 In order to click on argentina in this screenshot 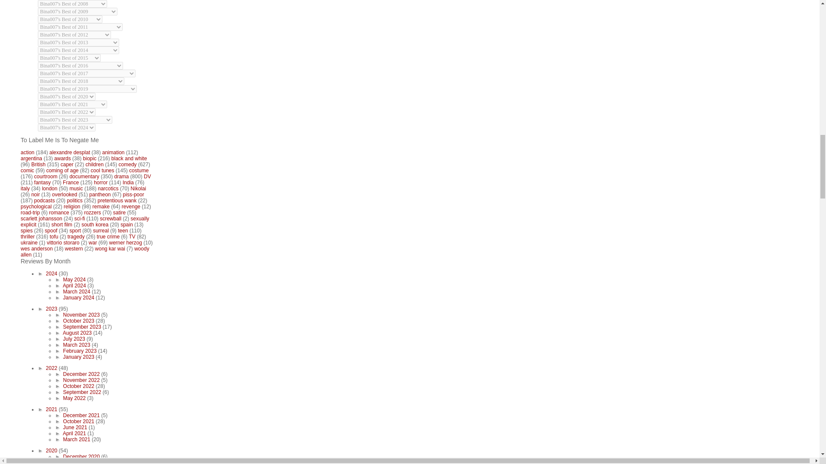, I will do `click(31, 158)`.